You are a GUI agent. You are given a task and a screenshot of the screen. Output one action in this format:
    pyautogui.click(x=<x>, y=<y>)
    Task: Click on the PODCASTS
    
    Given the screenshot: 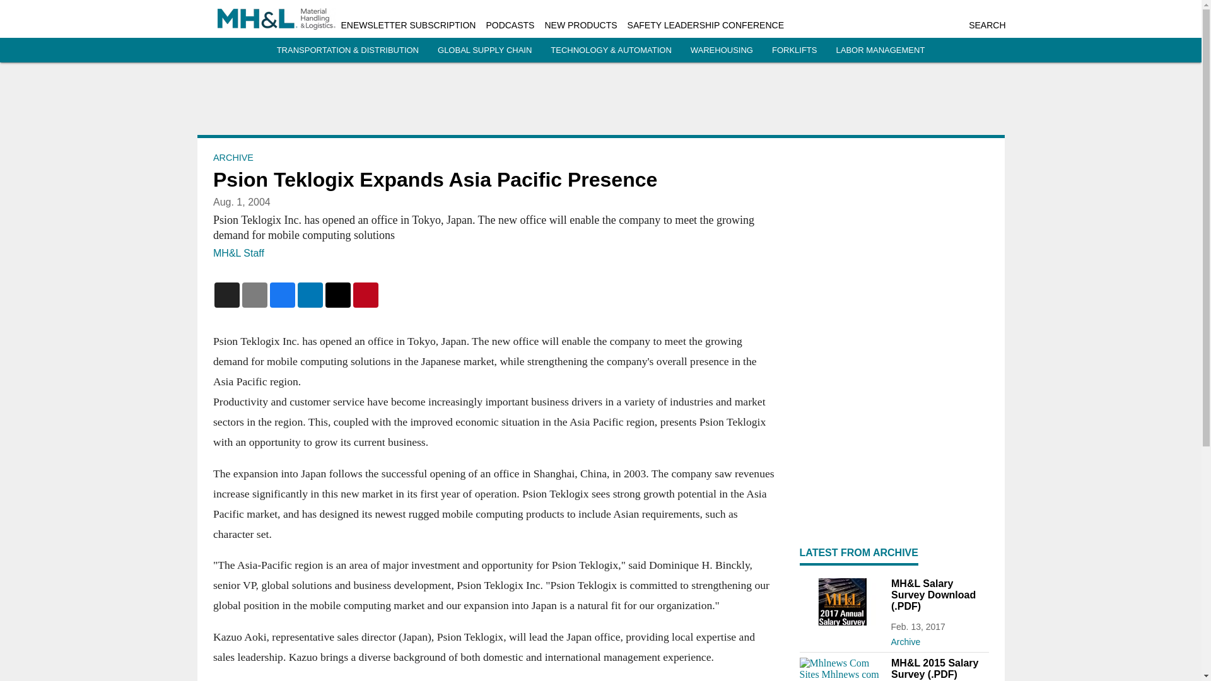 What is the action you would take?
    pyautogui.click(x=510, y=25)
    